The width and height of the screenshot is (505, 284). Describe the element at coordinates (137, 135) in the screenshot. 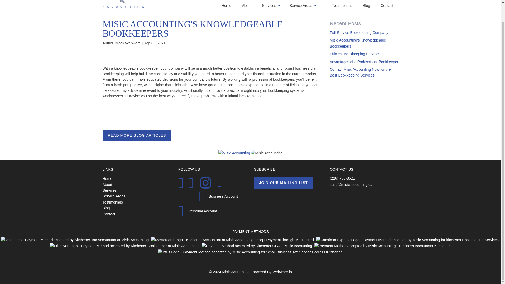

I see `READ MORE BLOG ARTICLES` at that location.